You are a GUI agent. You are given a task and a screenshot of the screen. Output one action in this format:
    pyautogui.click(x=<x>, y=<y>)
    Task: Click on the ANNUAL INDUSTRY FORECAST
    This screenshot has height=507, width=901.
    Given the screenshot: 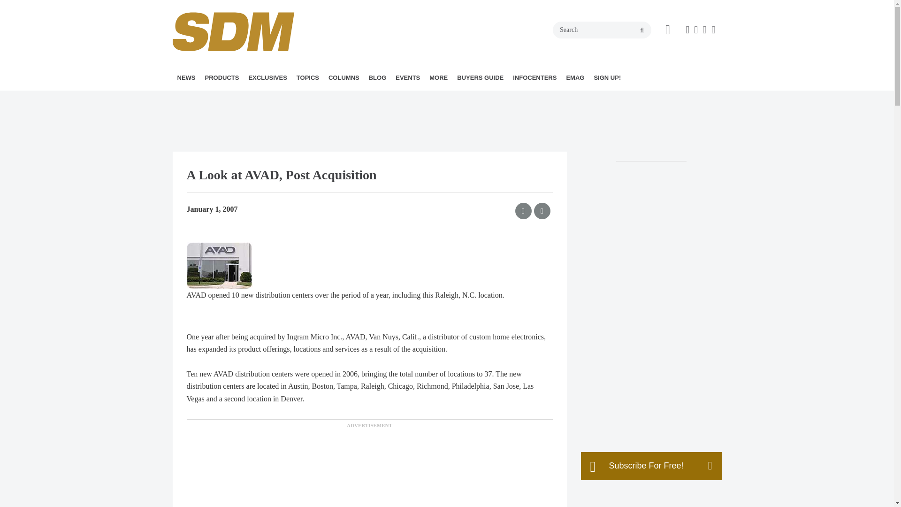 What is the action you would take?
    pyautogui.click(x=313, y=98)
    